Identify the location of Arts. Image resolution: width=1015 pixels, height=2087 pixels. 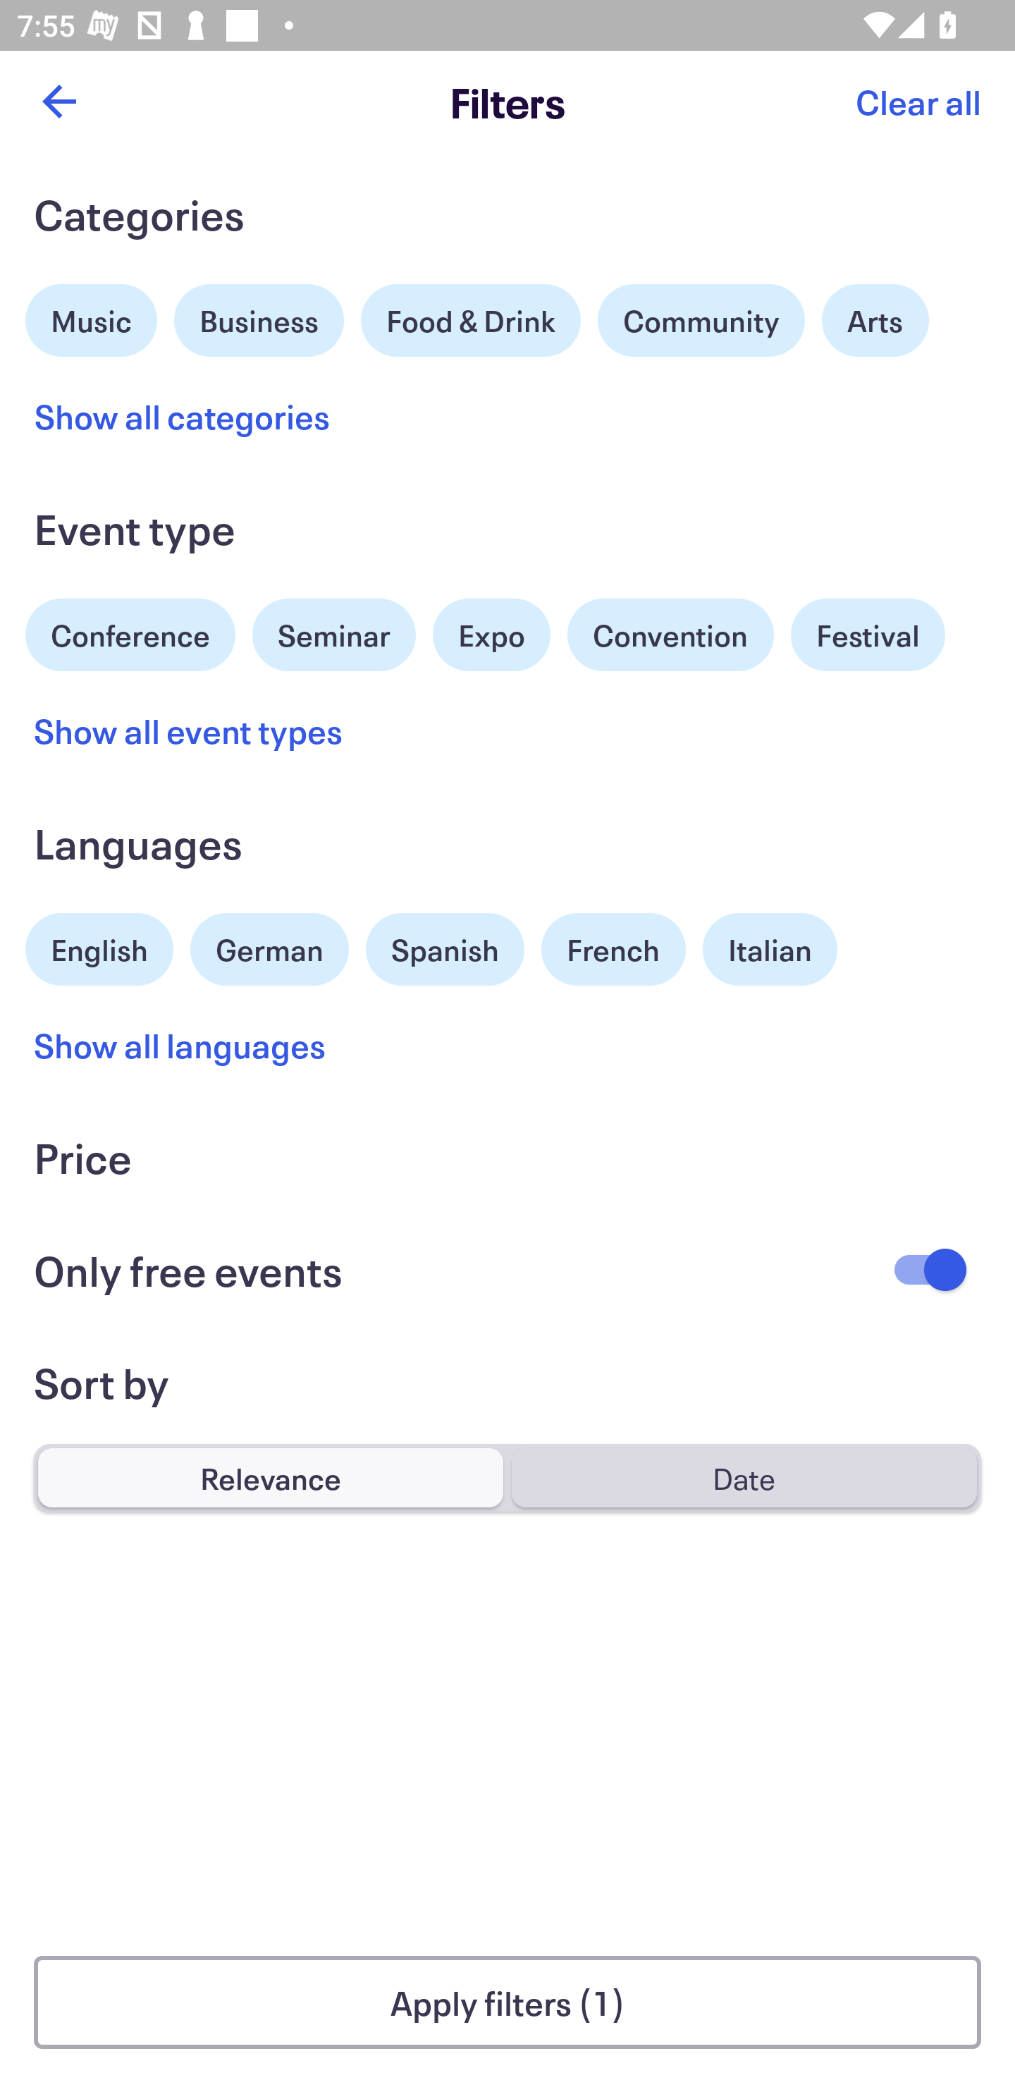
(875, 320).